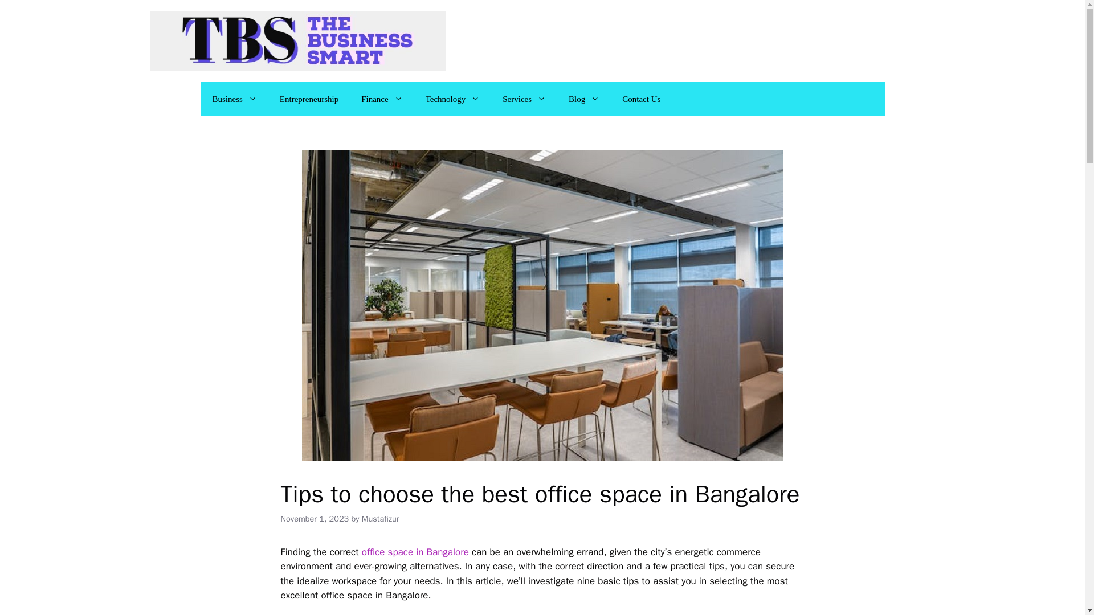 The height and width of the screenshot is (615, 1094). Describe the element at coordinates (452, 99) in the screenshot. I see `Technology` at that location.